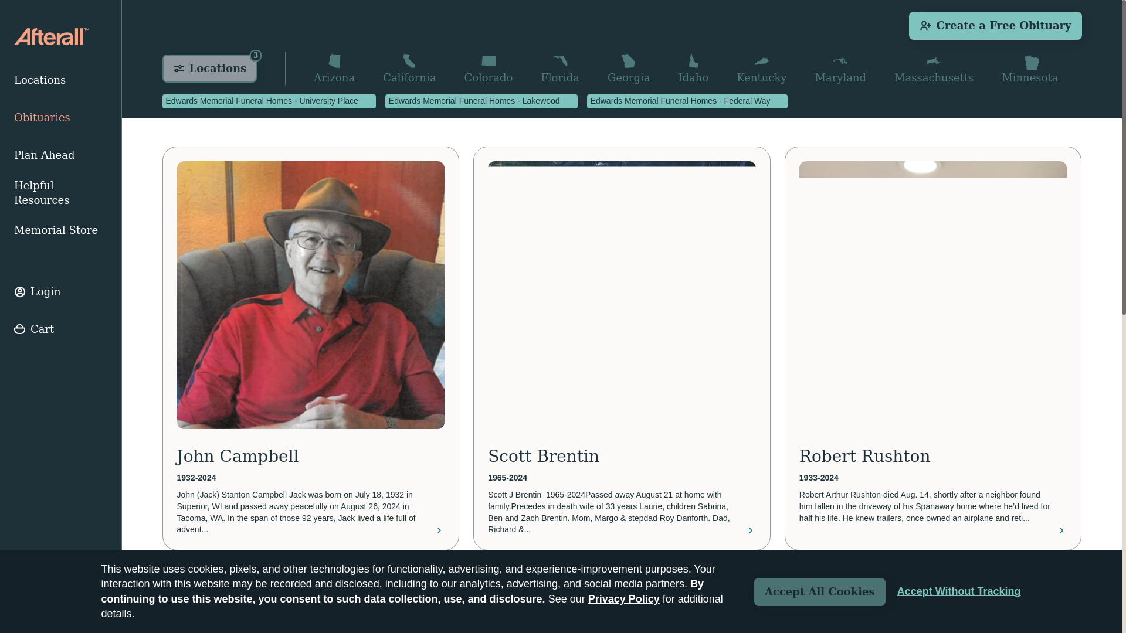 The image size is (1126, 633). What do you see at coordinates (334, 68) in the screenshot?
I see `Refine by State: Arizona` at bounding box center [334, 68].